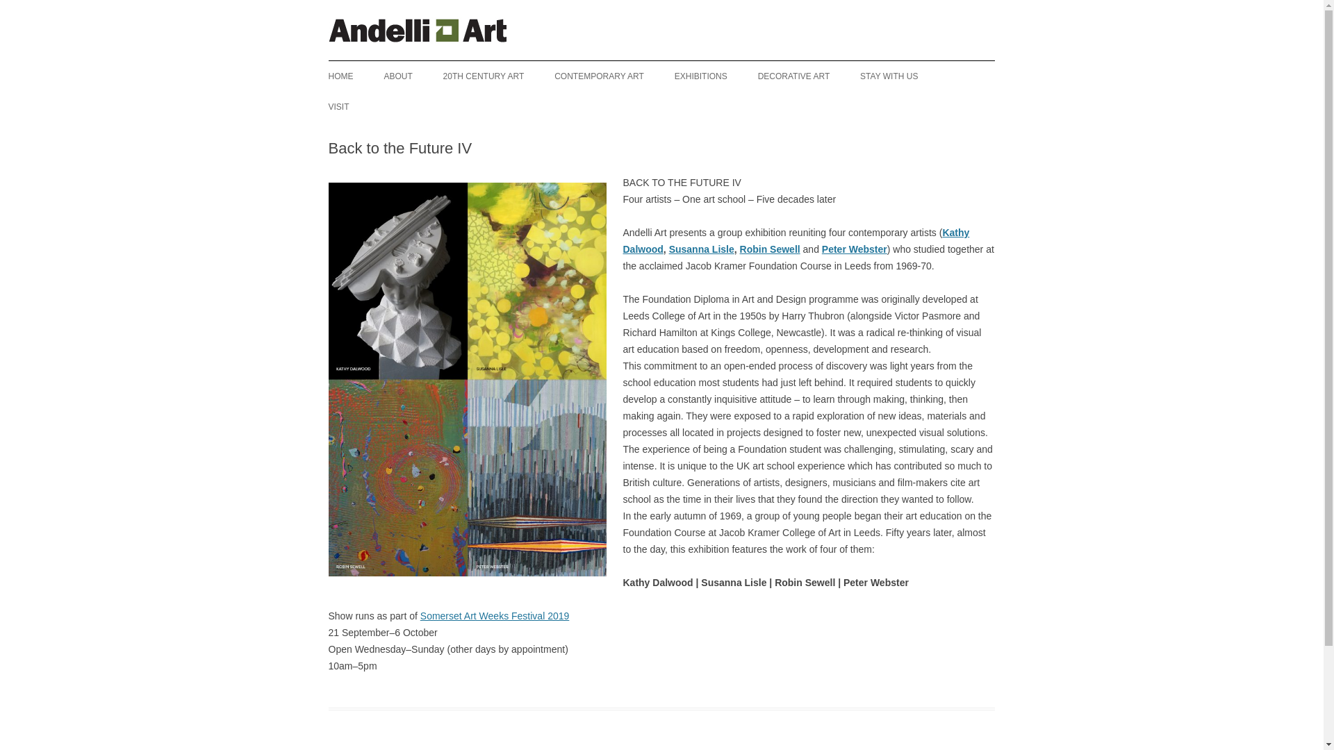  I want to click on Peter Webster, so click(854, 249).